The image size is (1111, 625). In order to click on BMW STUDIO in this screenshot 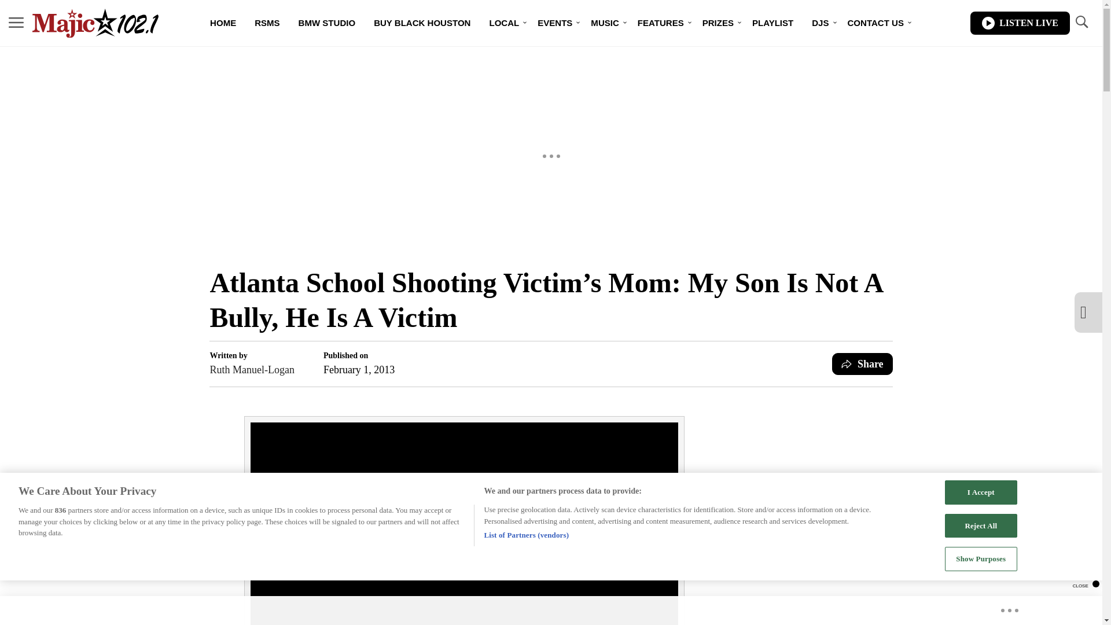, I will do `click(327, 23)`.